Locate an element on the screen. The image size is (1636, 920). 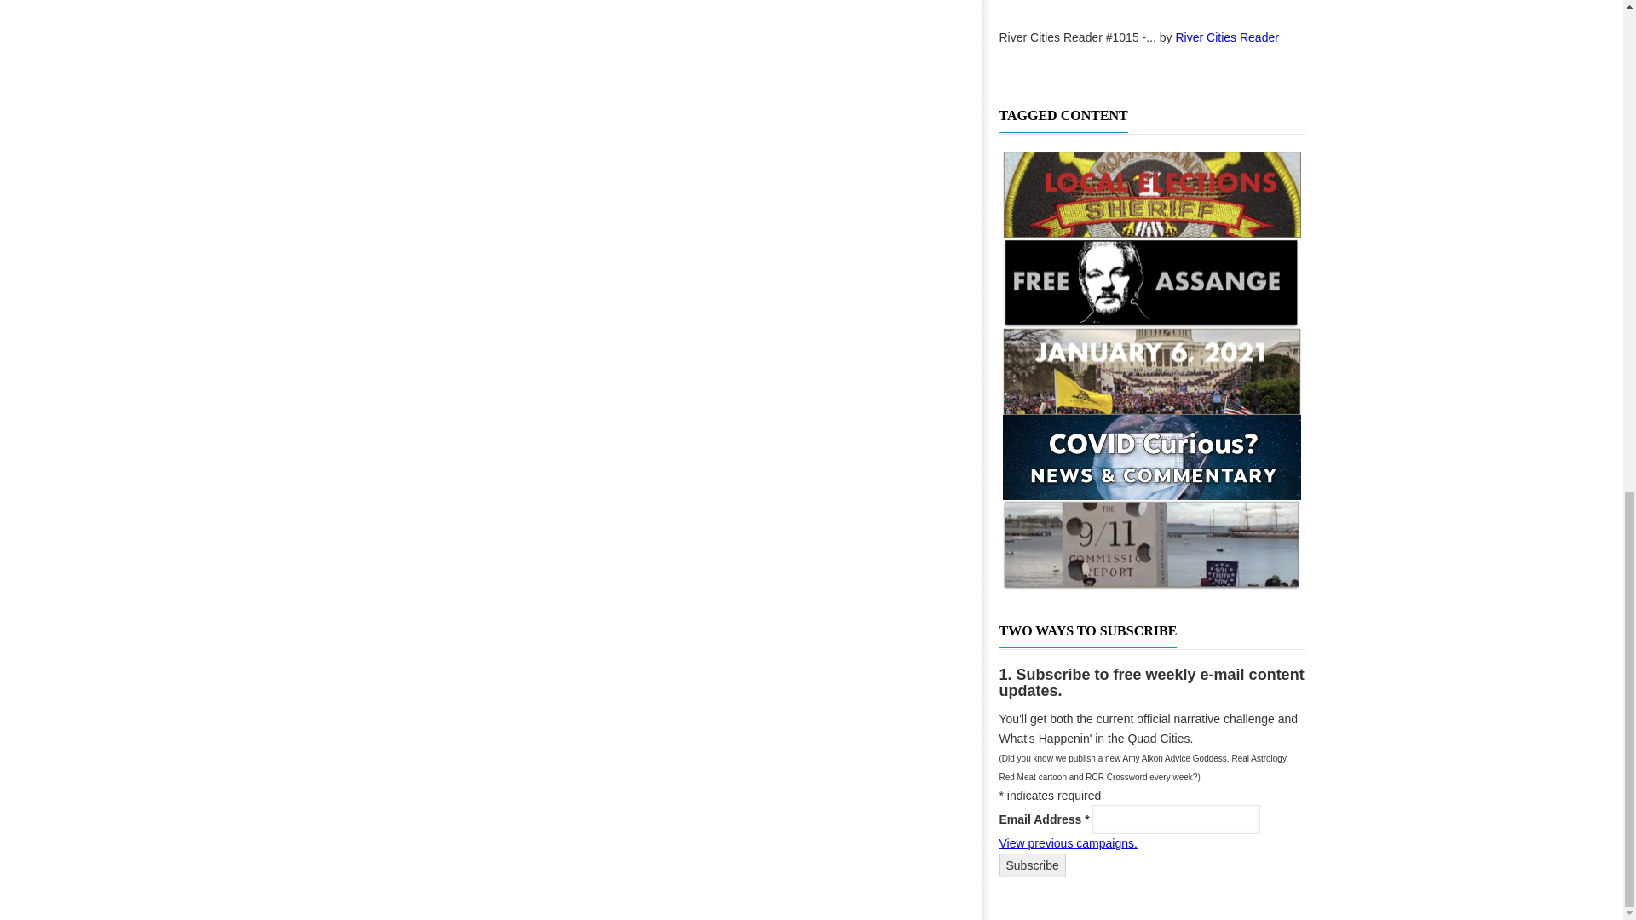
View previous campaigns is located at coordinates (1067, 842).